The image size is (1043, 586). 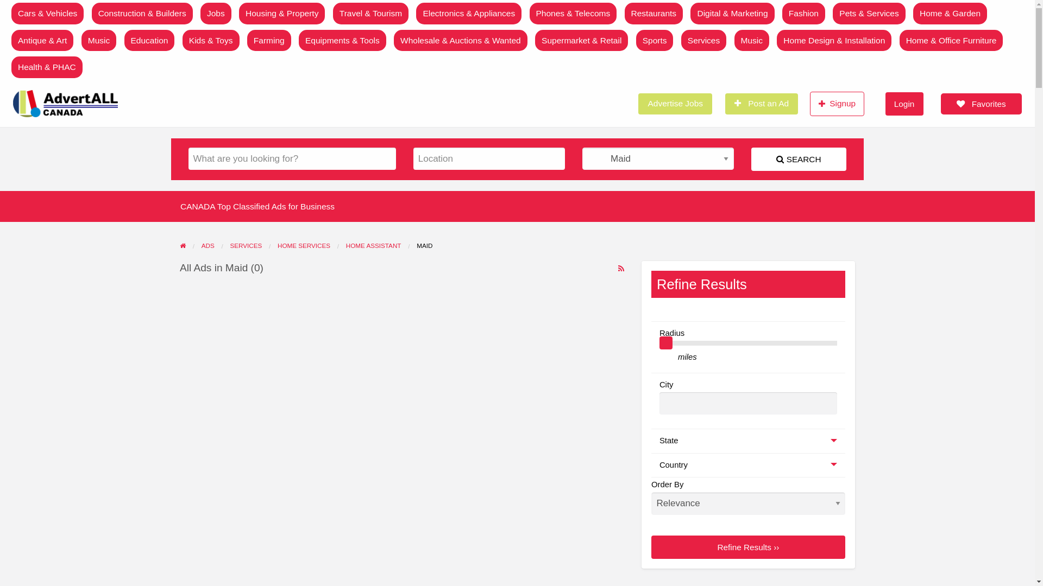 What do you see at coordinates (142, 14) in the screenshot?
I see `Construction & Builders` at bounding box center [142, 14].